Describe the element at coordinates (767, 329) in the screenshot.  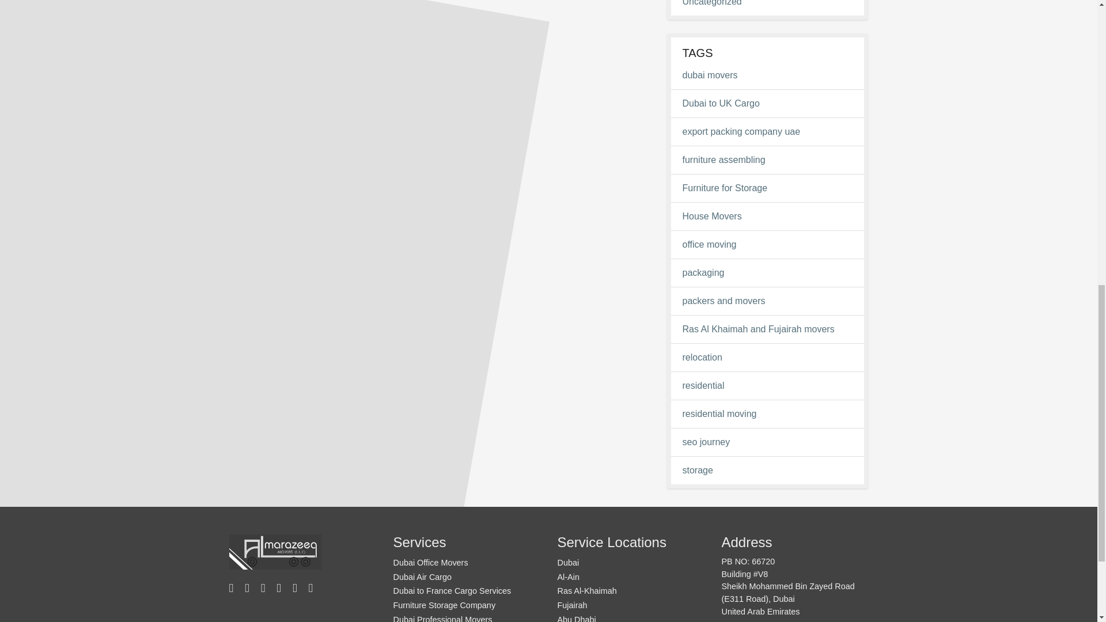
I see `Ras Al Khaimah and Fujairah movers` at that location.